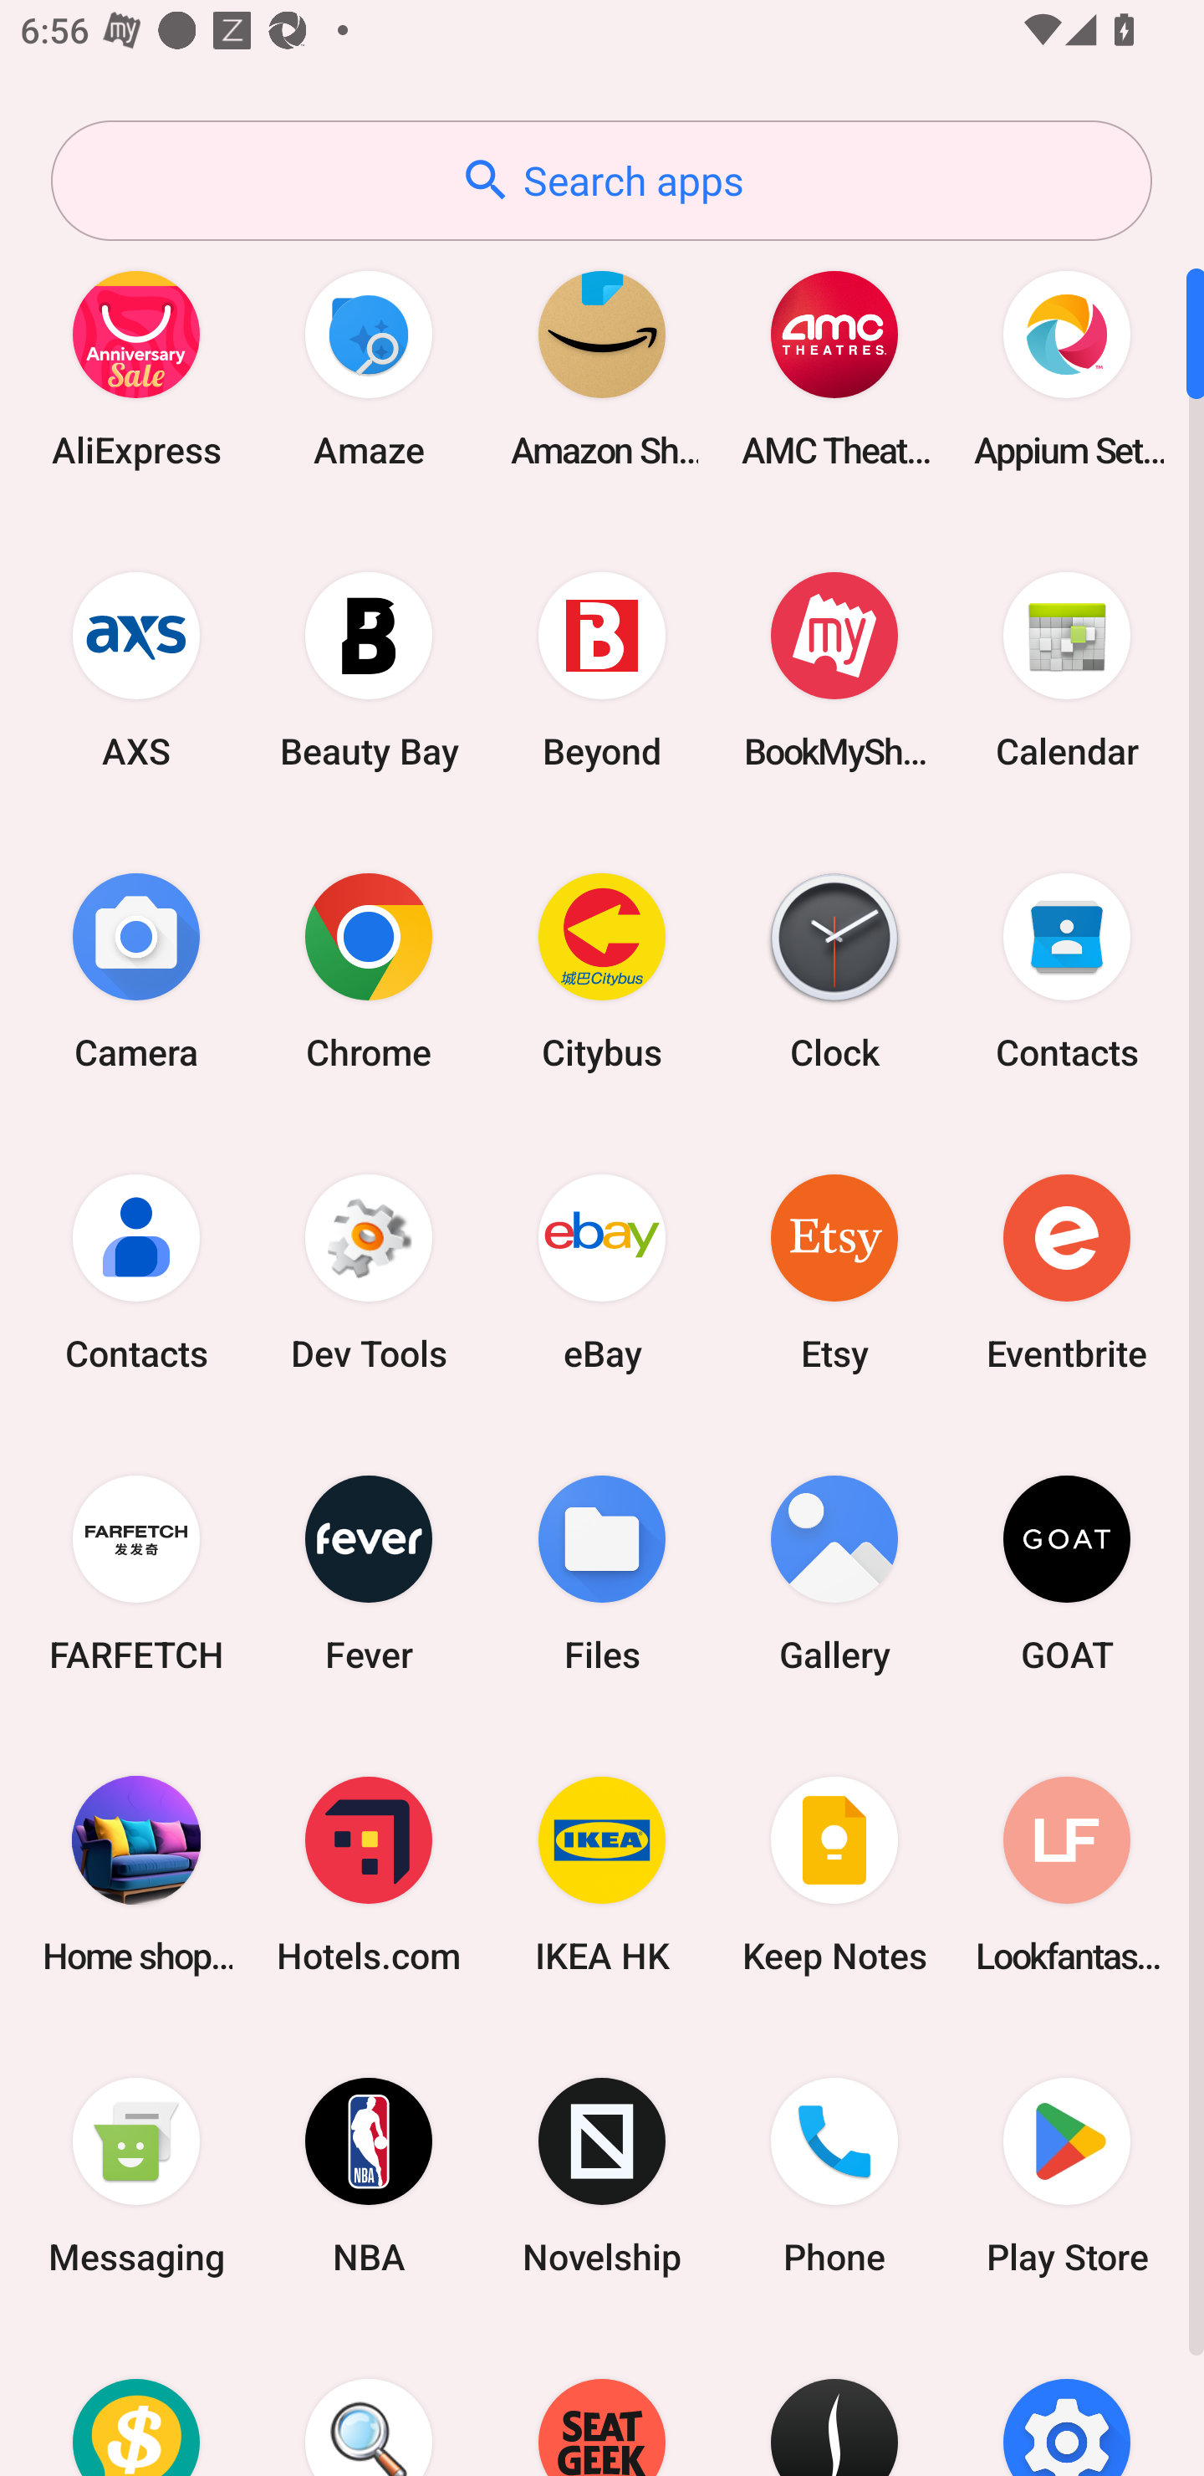 This screenshot has height=2476, width=1204. I want to click on AXS, so click(136, 669).